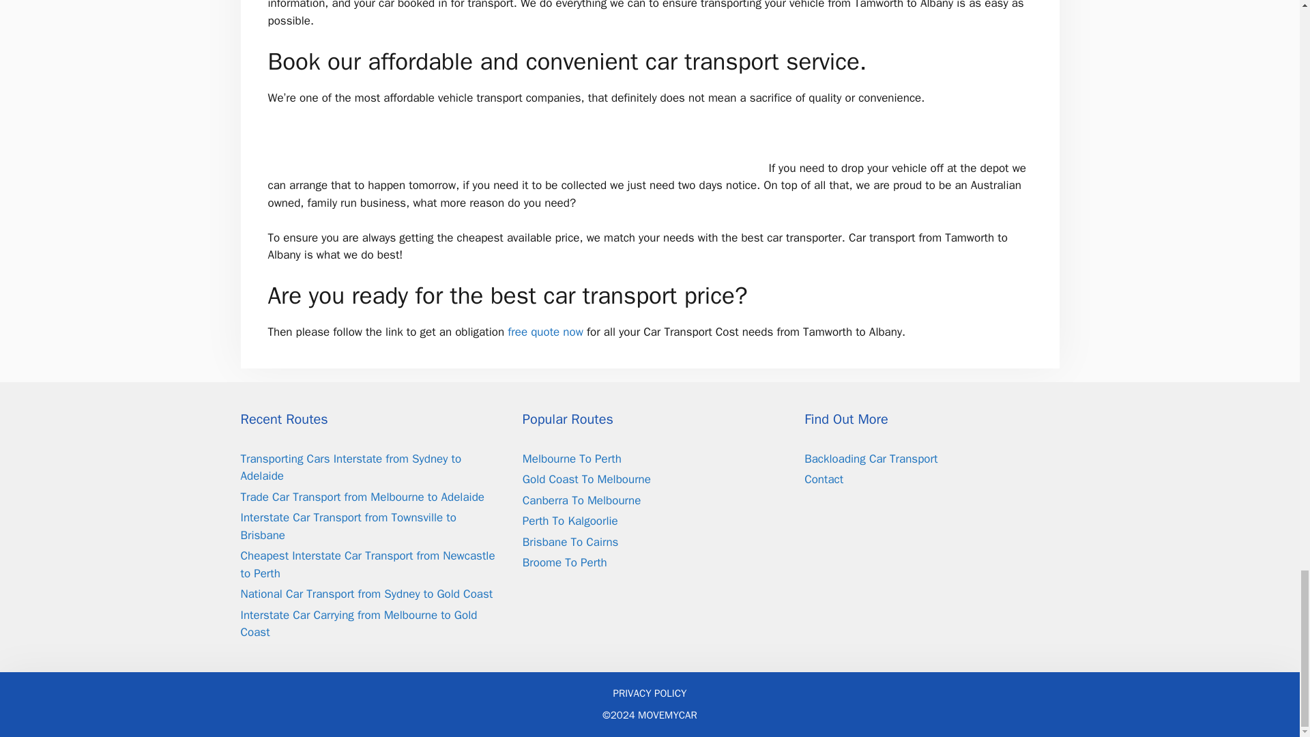  Describe the element at coordinates (358, 624) in the screenshot. I see `Interstate Car Carrying from Melbourne to Gold Coast` at that location.